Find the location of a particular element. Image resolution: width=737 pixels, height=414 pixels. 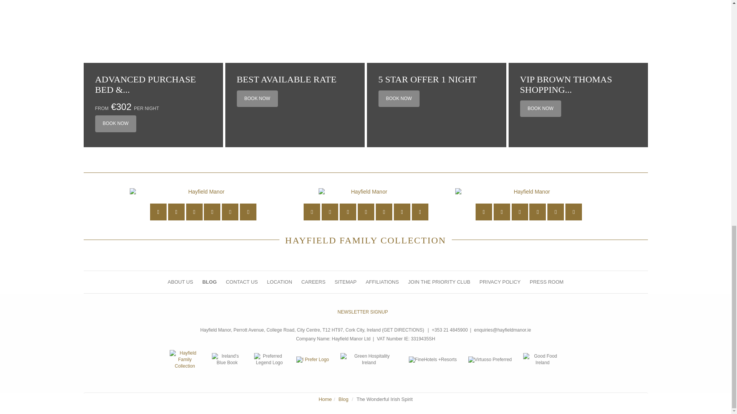

Location is located at coordinates (484, 212).